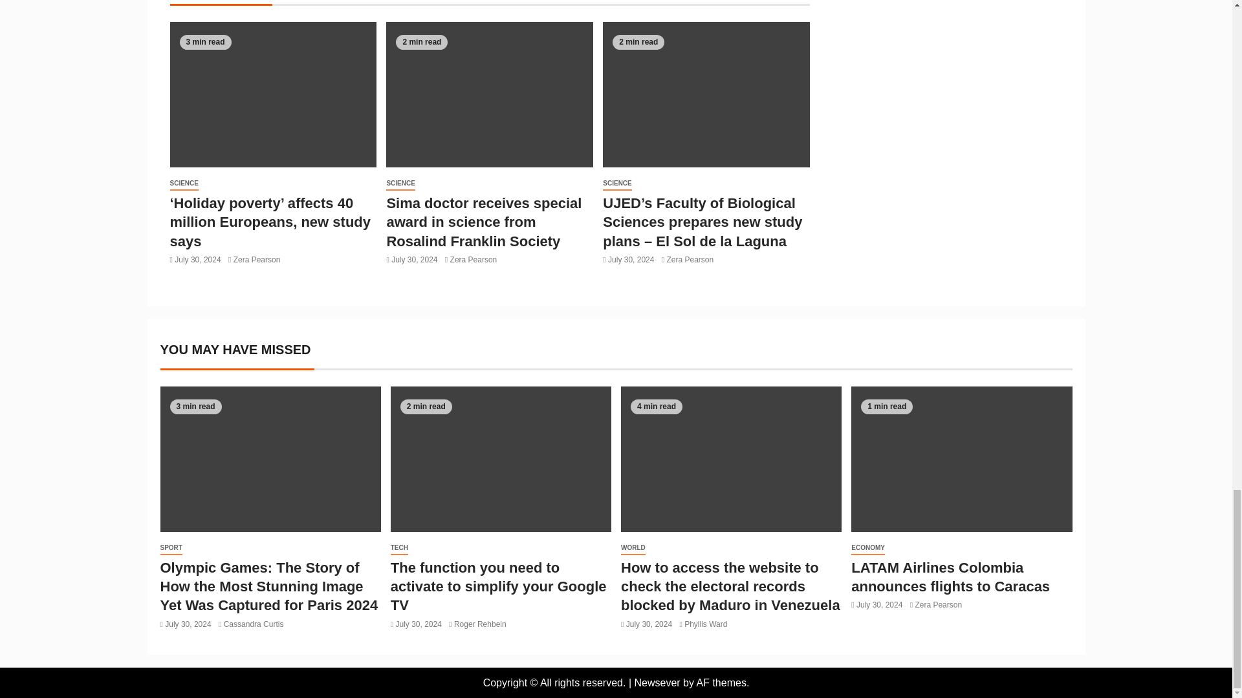 This screenshot has height=698, width=1242. Describe the element at coordinates (400, 184) in the screenshot. I see `SCIENCE` at that location.